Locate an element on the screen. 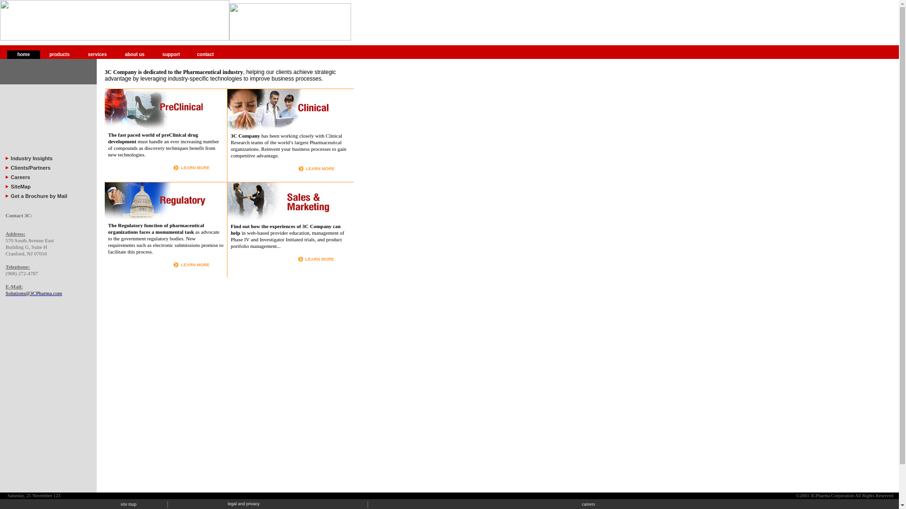 The image size is (906, 509). services is located at coordinates (97, 55).